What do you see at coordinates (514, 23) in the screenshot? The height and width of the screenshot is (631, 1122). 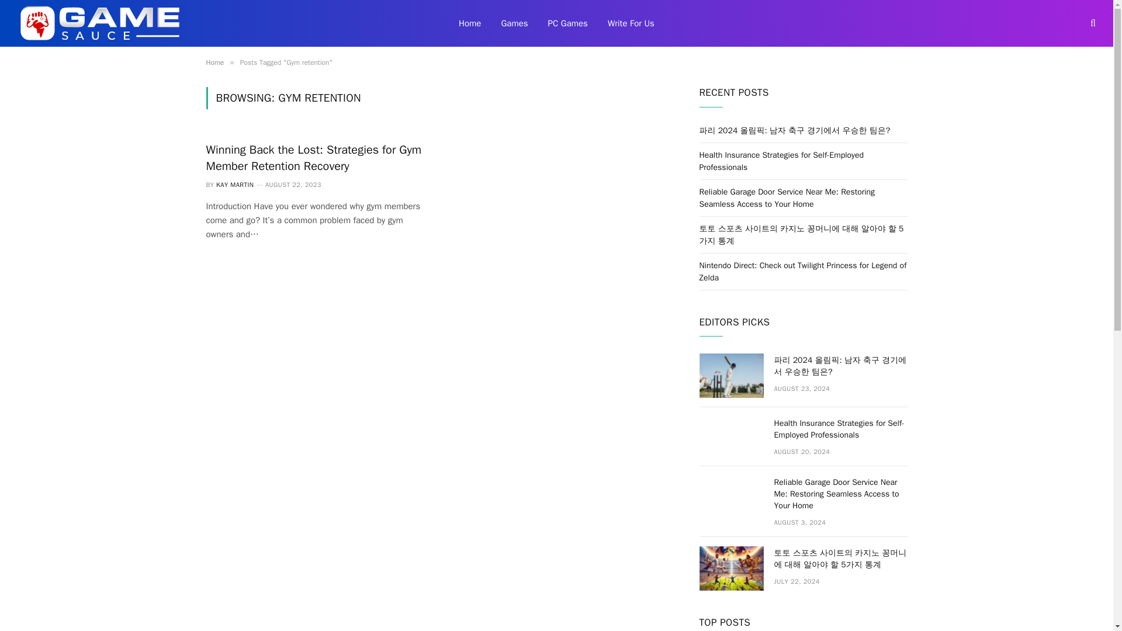 I see `Games` at bounding box center [514, 23].